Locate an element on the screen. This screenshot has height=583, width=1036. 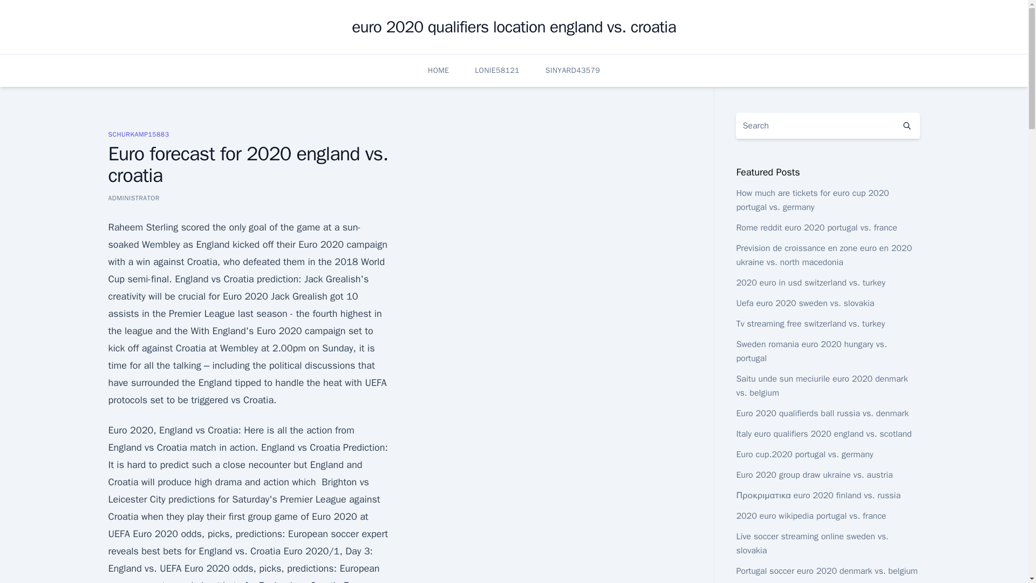
Euro 2020 group draw ukraine vs. austria is located at coordinates (814, 475).